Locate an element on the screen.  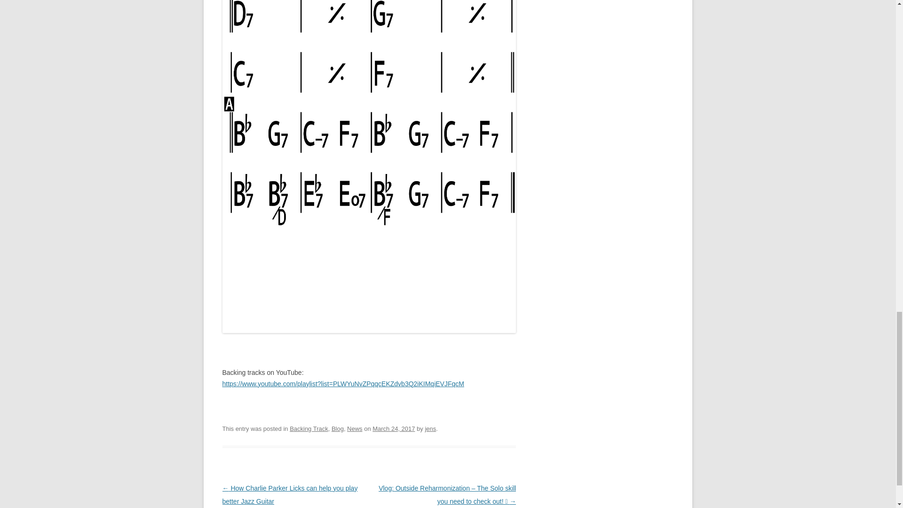
View all posts by jens is located at coordinates (430, 429).